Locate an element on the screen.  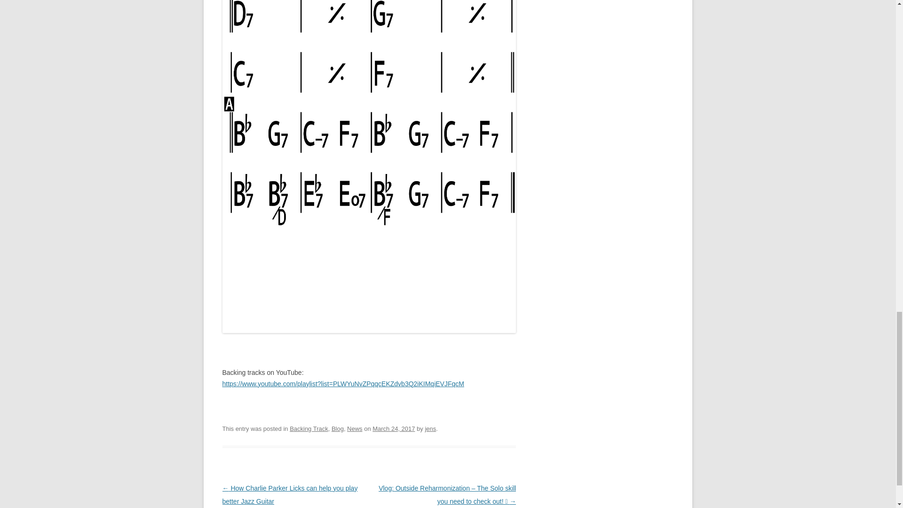
View all posts by jens is located at coordinates (430, 429).